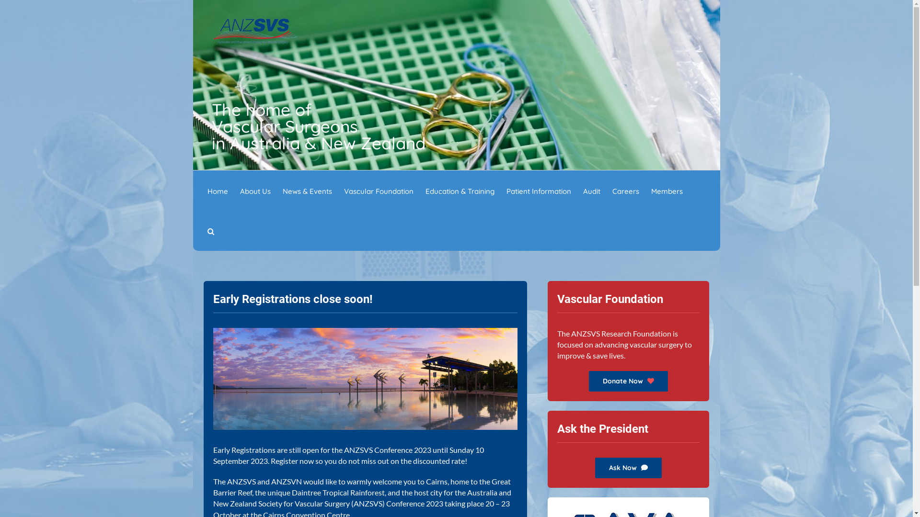 The image size is (920, 517). I want to click on Donate Now, so click(629, 381).